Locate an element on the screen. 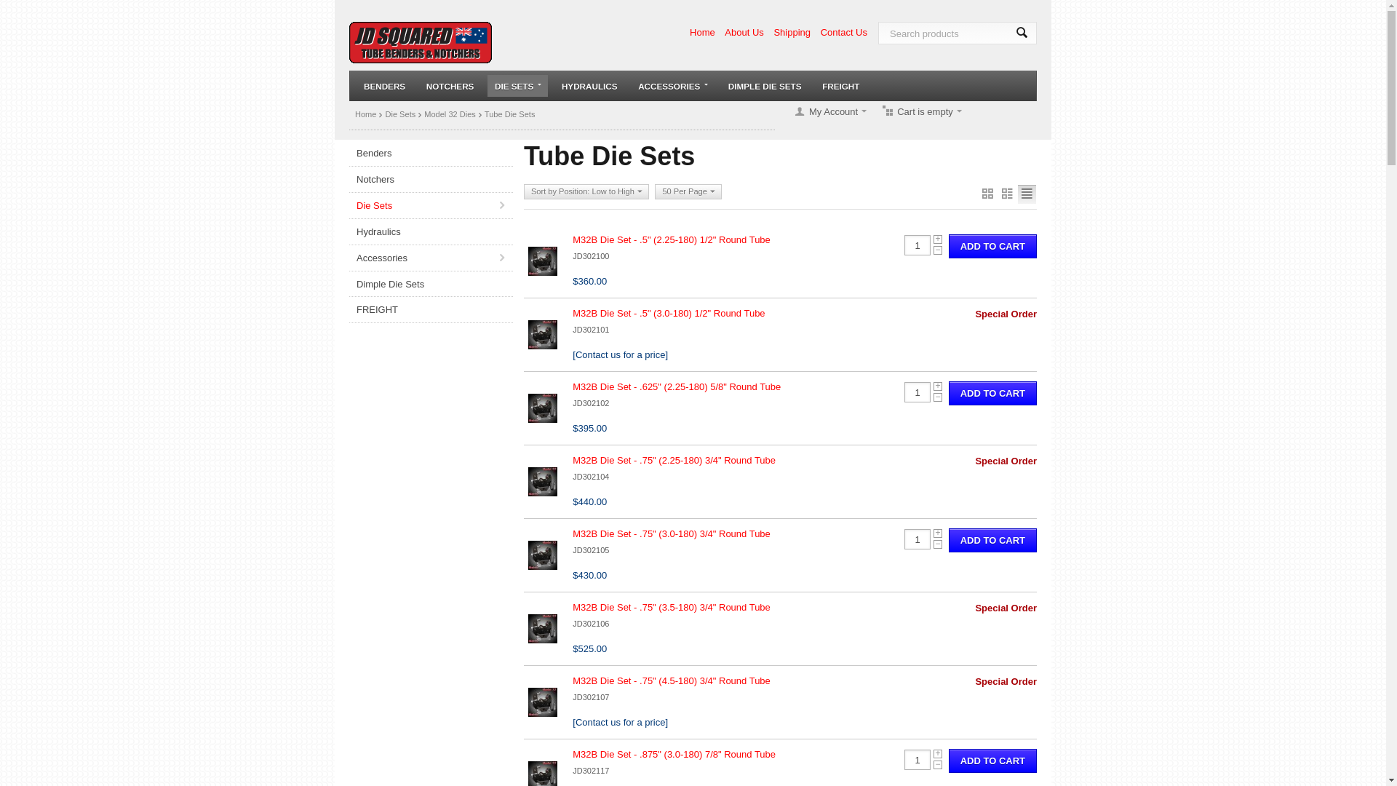 Image resolution: width=1397 pixels, height=786 pixels. Die Sets is located at coordinates (431, 205).